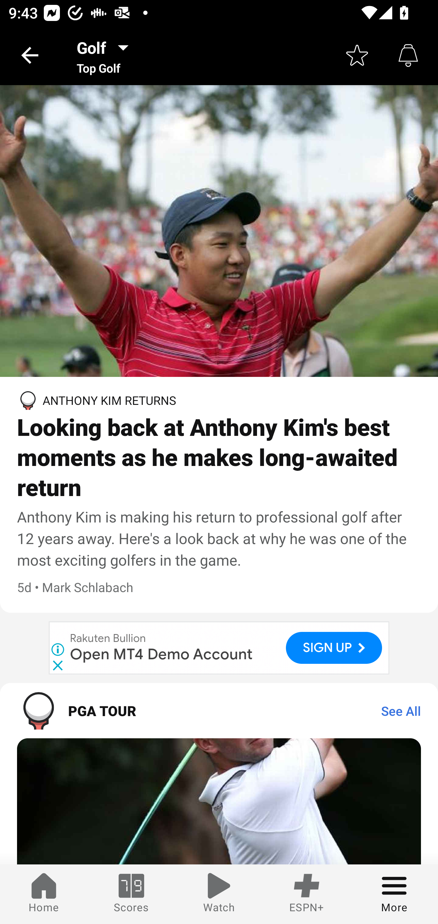 The width and height of the screenshot is (438, 924). Describe the element at coordinates (162, 654) in the screenshot. I see `Open MT4 Demo Account` at that location.